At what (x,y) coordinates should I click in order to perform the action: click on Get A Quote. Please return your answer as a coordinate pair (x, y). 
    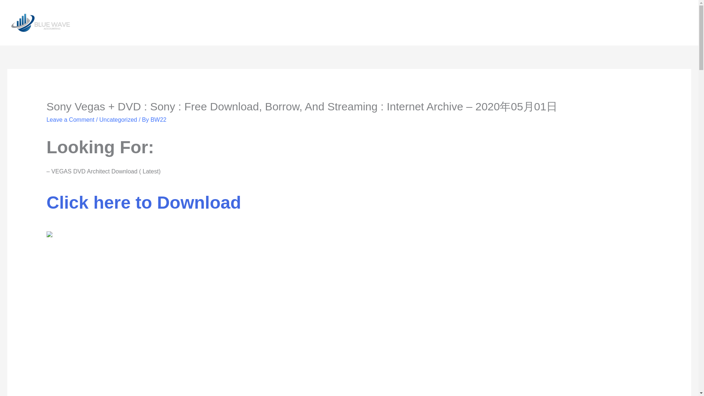
    Looking at the image, I should click on (666, 23).